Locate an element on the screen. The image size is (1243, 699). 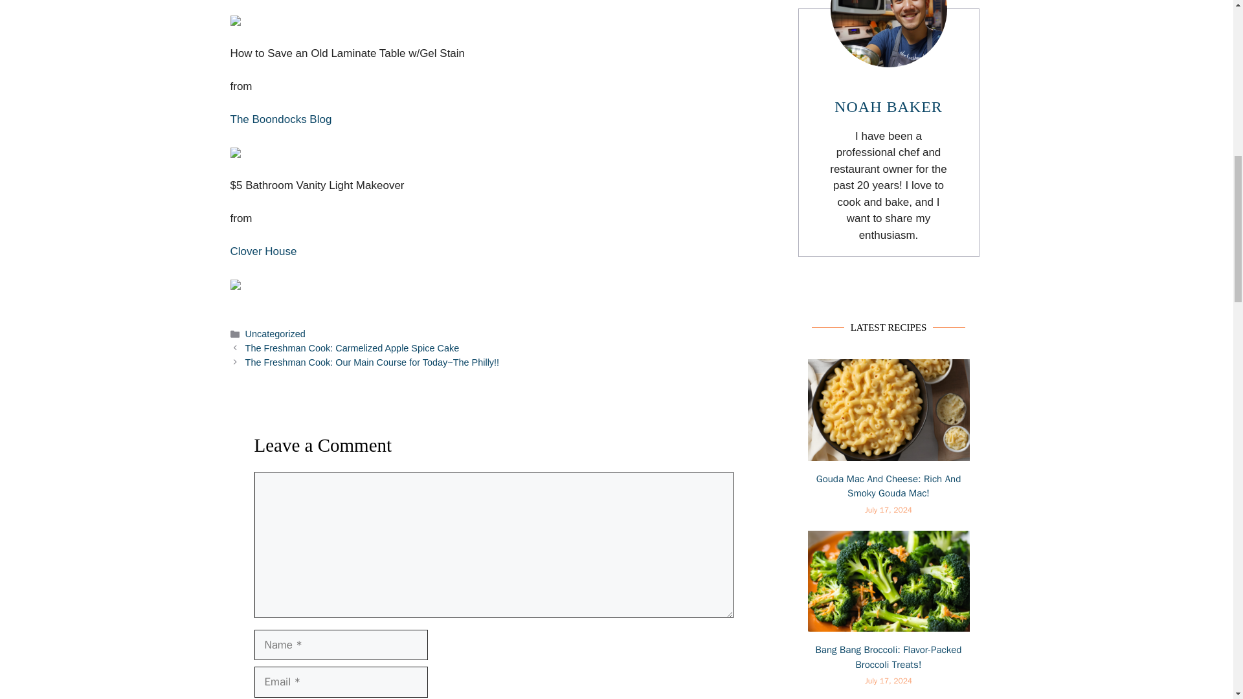
Clover House is located at coordinates (263, 251).